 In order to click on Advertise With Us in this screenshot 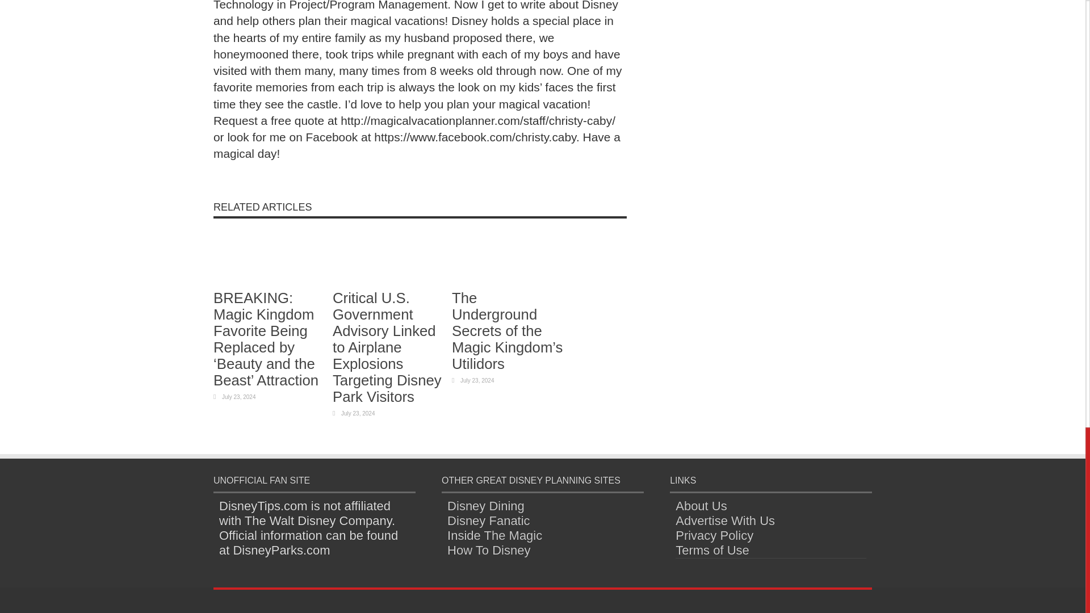, I will do `click(726, 520)`.